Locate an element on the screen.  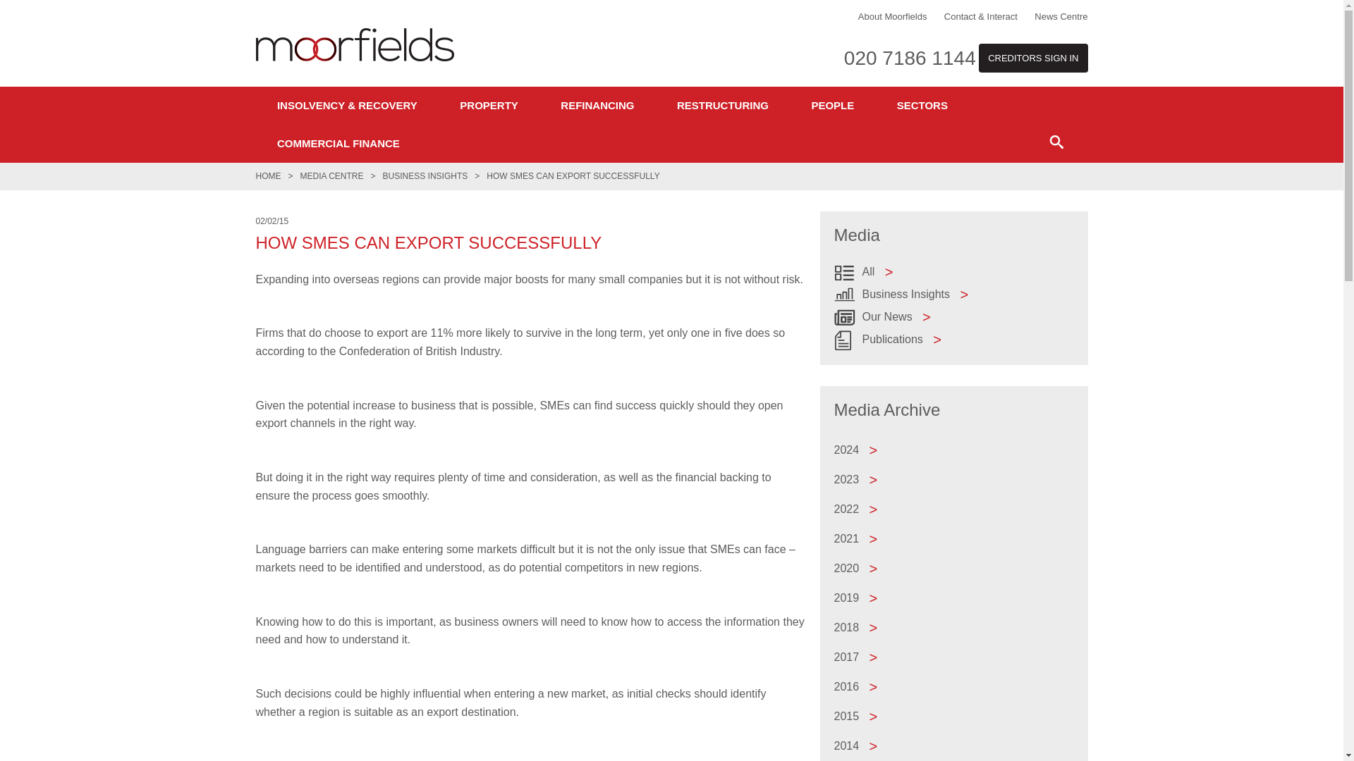
News Centre is located at coordinates (1061, 17).